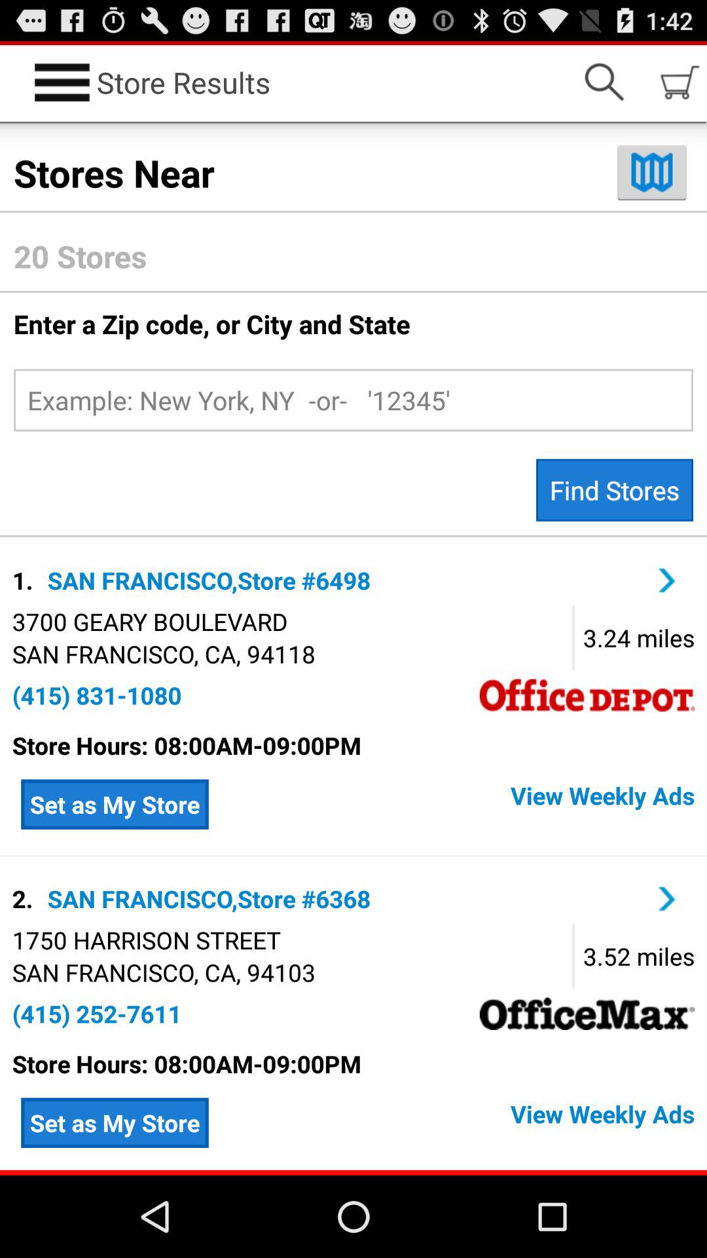  Describe the element at coordinates (353, 256) in the screenshot. I see `press 20 stores icon` at that location.